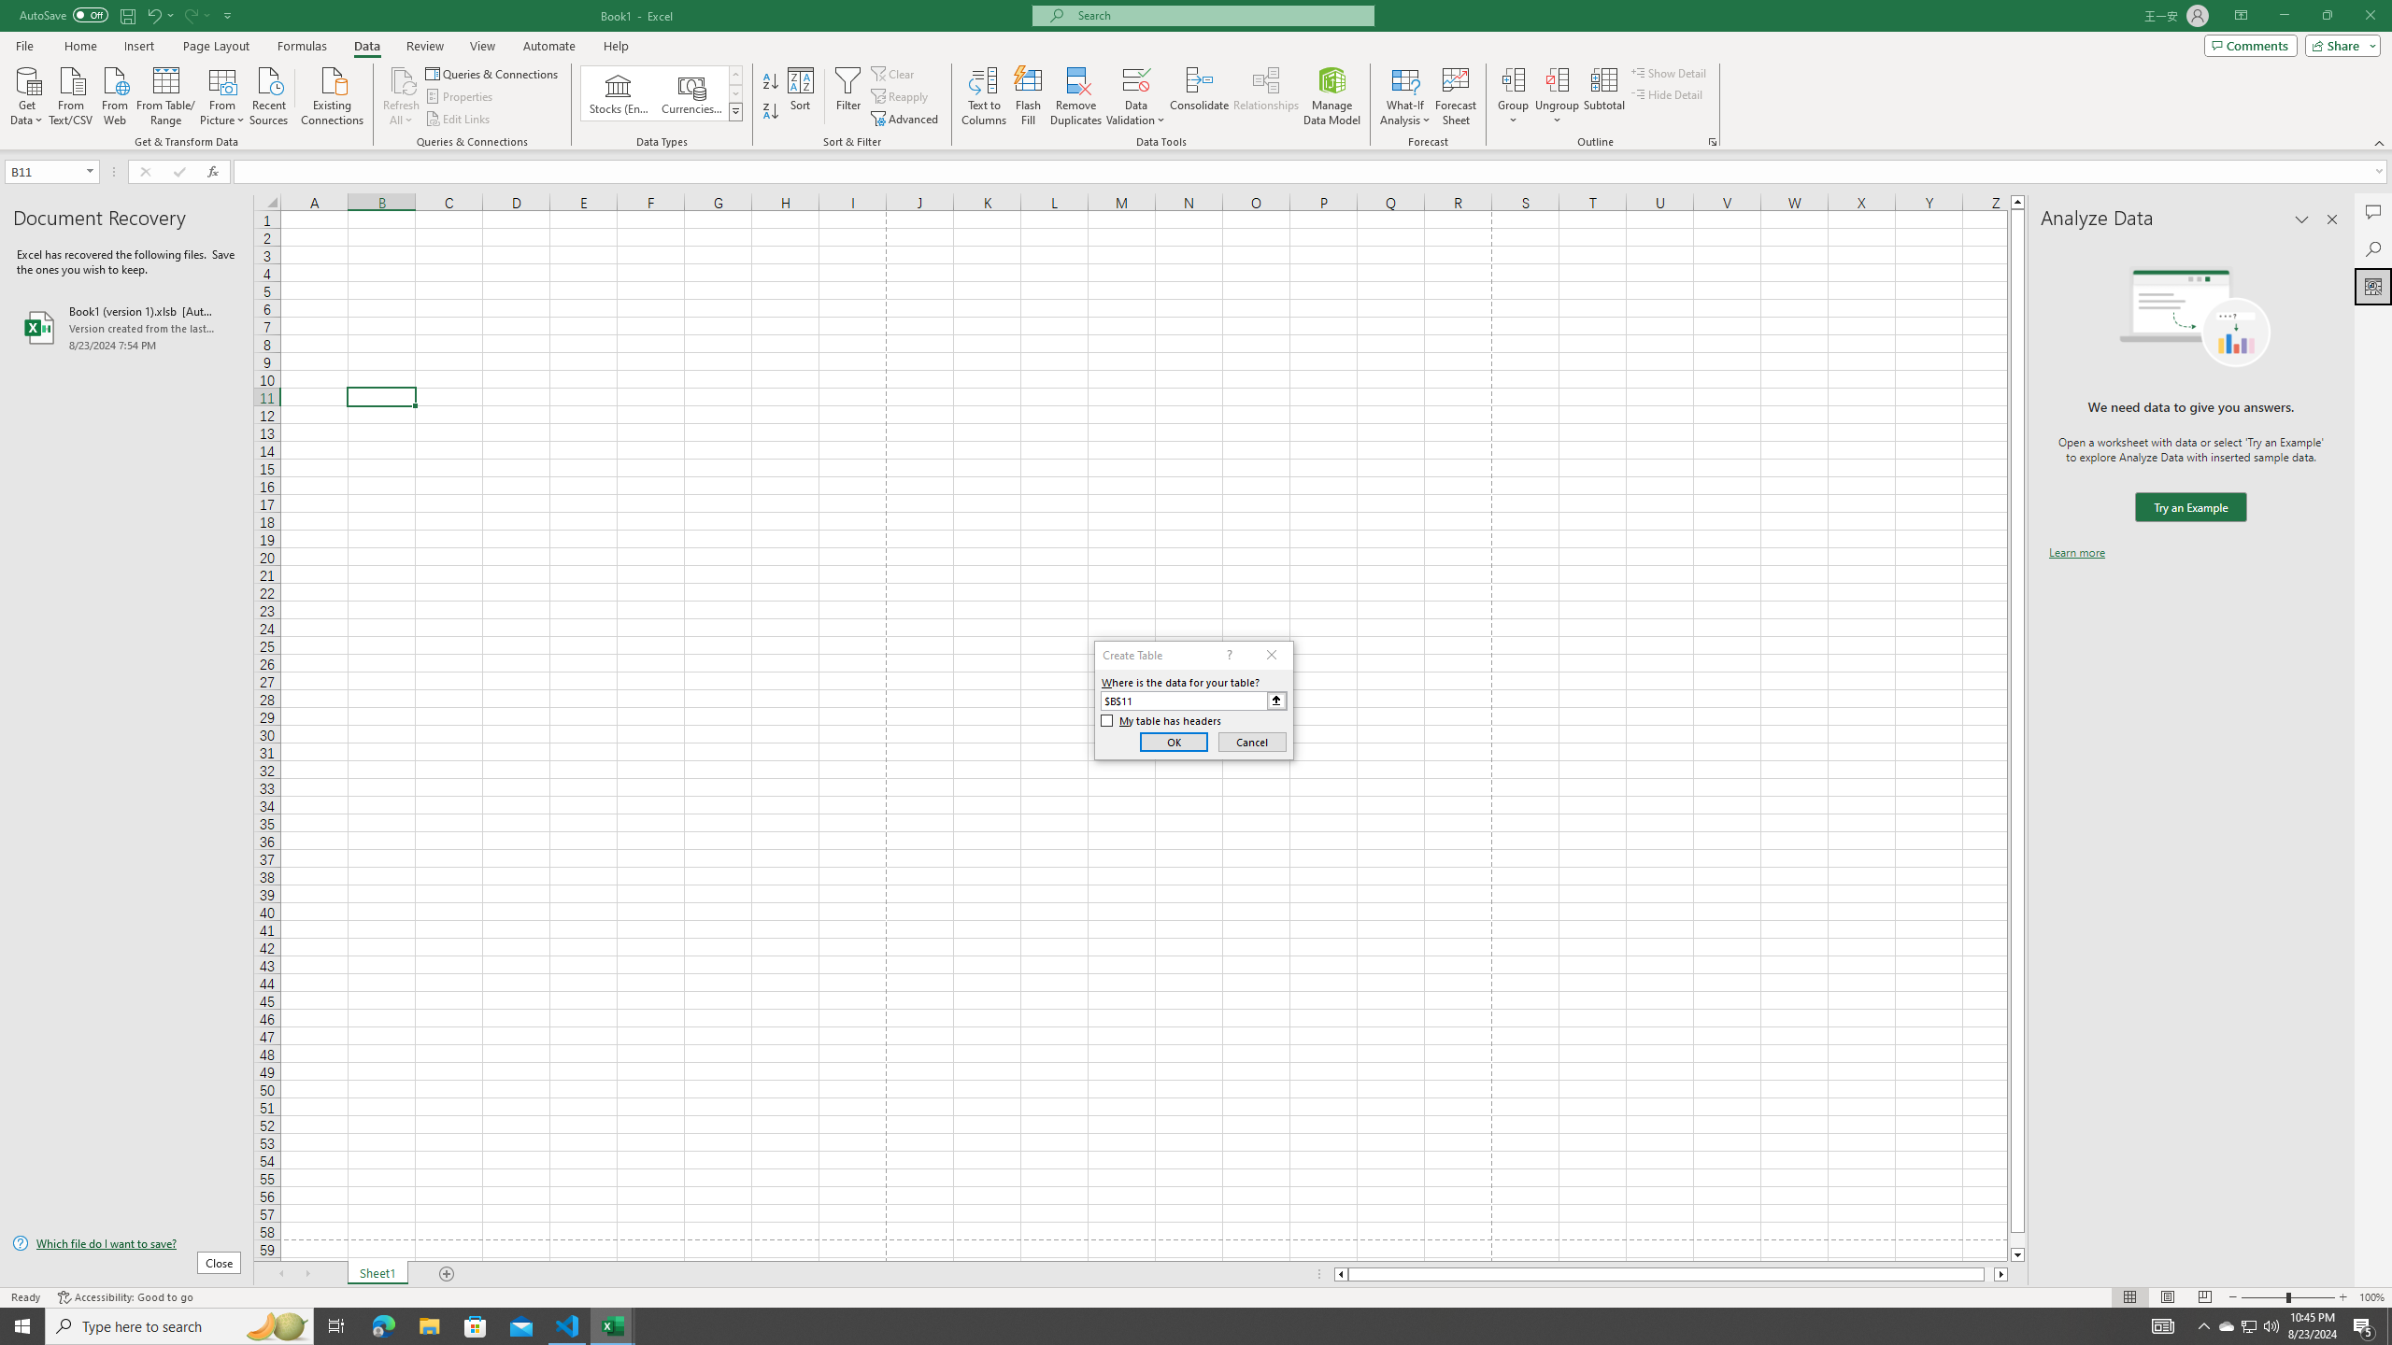  I want to click on Consolidate..., so click(1200, 96).